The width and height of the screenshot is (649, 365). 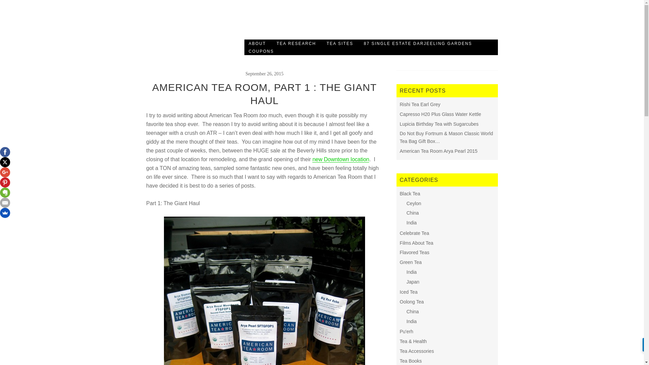 What do you see at coordinates (5, 162) in the screenshot?
I see `X` at bounding box center [5, 162].